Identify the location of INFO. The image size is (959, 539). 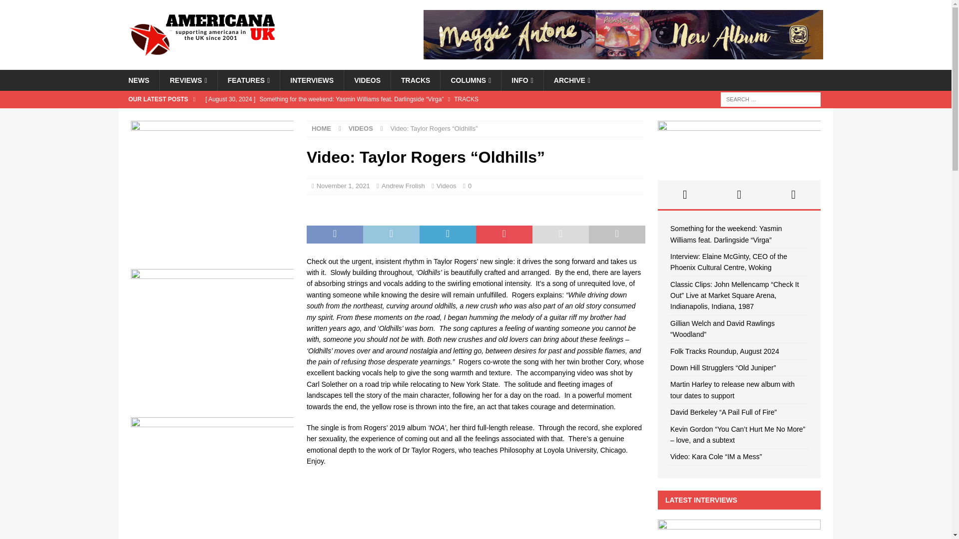
(522, 80).